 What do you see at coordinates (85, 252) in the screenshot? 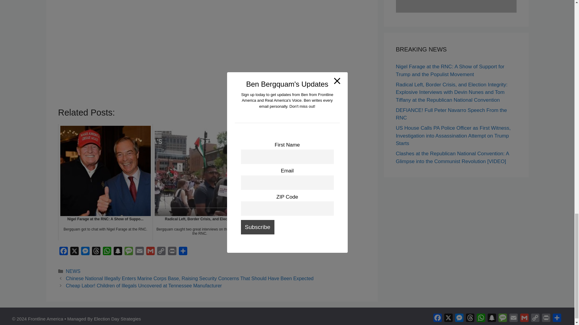
I see `Messenger` at bounding box center [85, 252].